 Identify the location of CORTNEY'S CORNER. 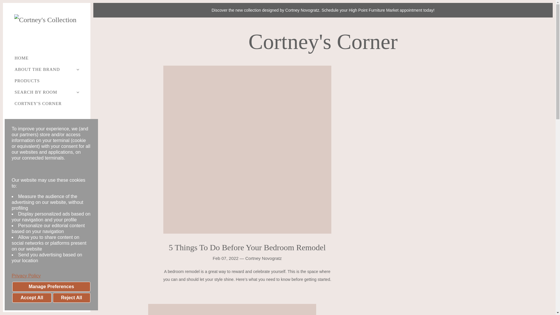
(47, 104).